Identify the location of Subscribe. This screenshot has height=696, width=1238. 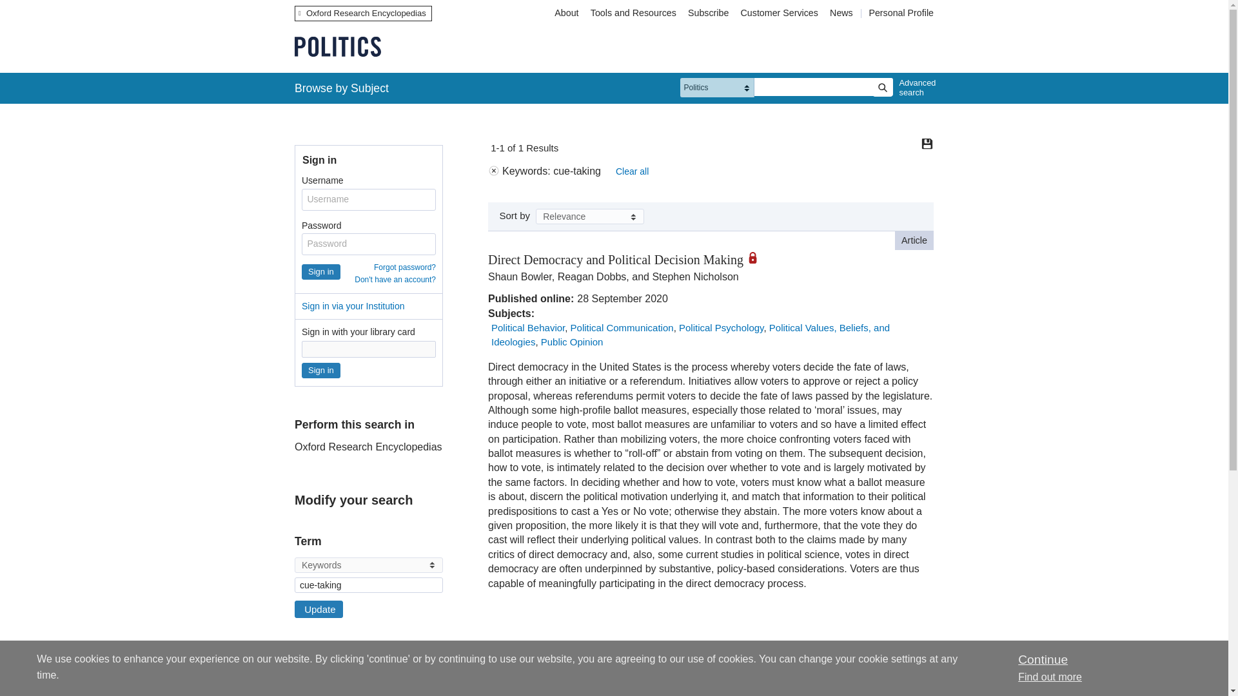
(708, 13).